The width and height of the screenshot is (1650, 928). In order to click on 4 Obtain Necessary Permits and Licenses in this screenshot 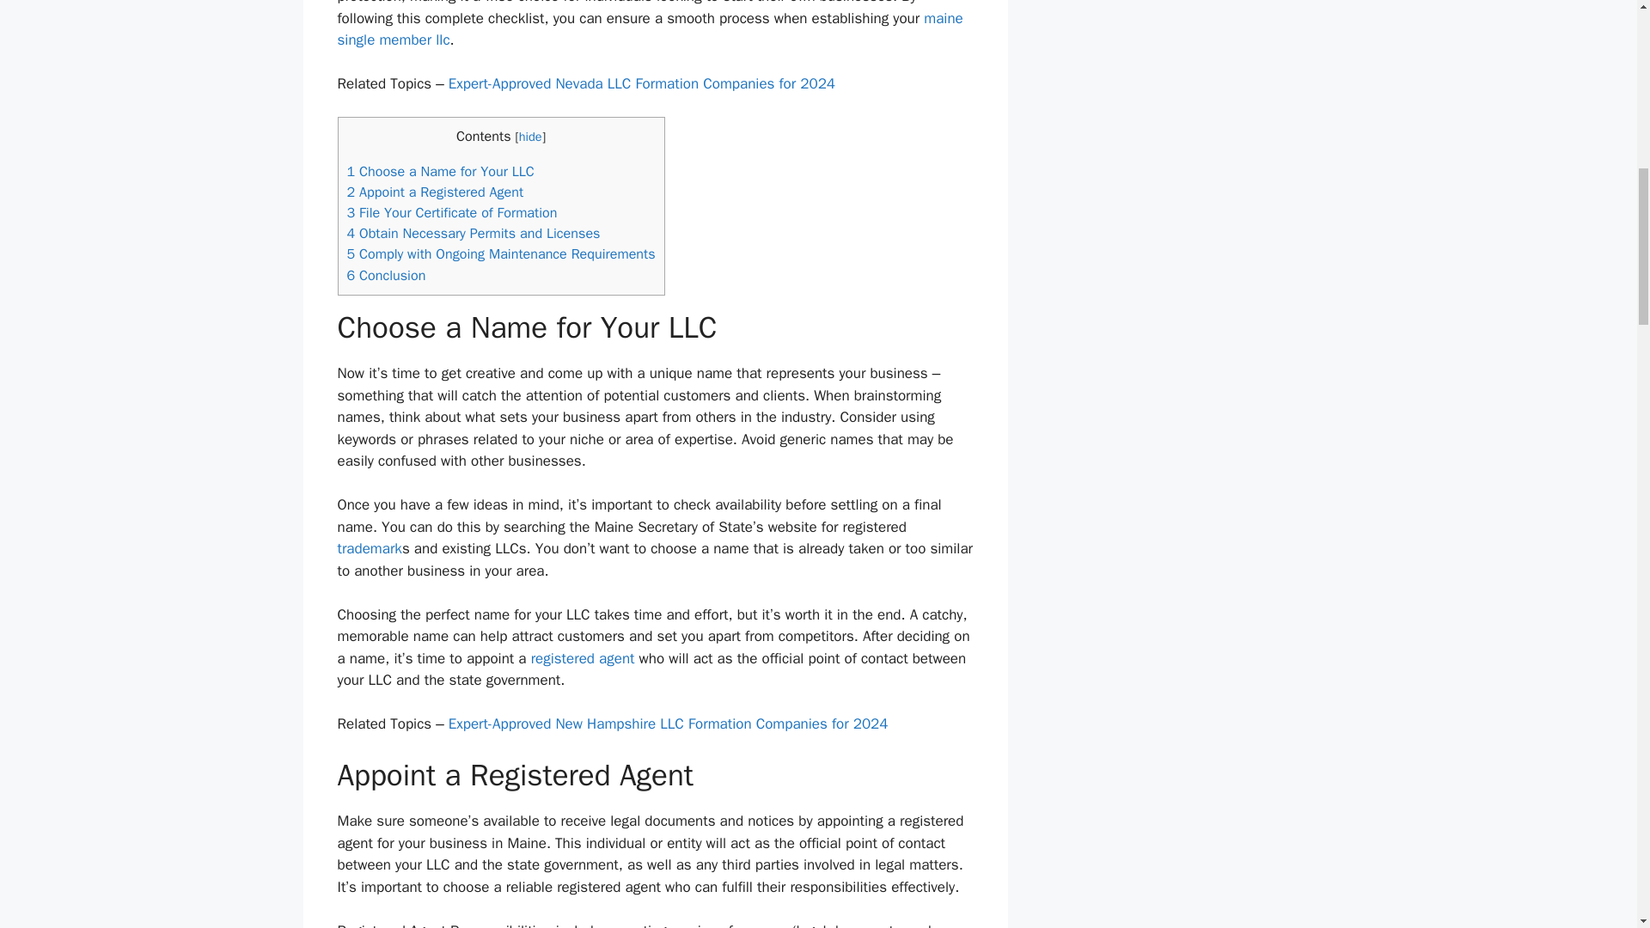, I will do `click(473, 233)`.